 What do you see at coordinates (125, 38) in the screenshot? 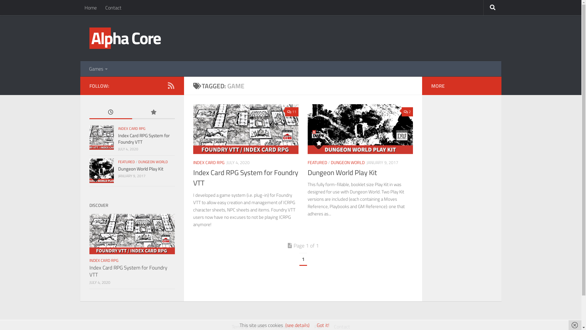
I see `Alpha Core | Home page` at bounding box center [125, 38].